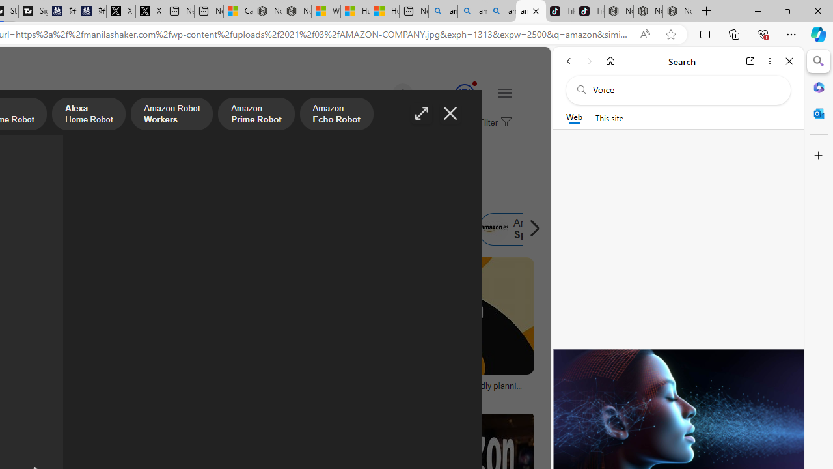 This screenshot has width=833, height=469. I want to click on Amazon Shoes, so click(402, 229).